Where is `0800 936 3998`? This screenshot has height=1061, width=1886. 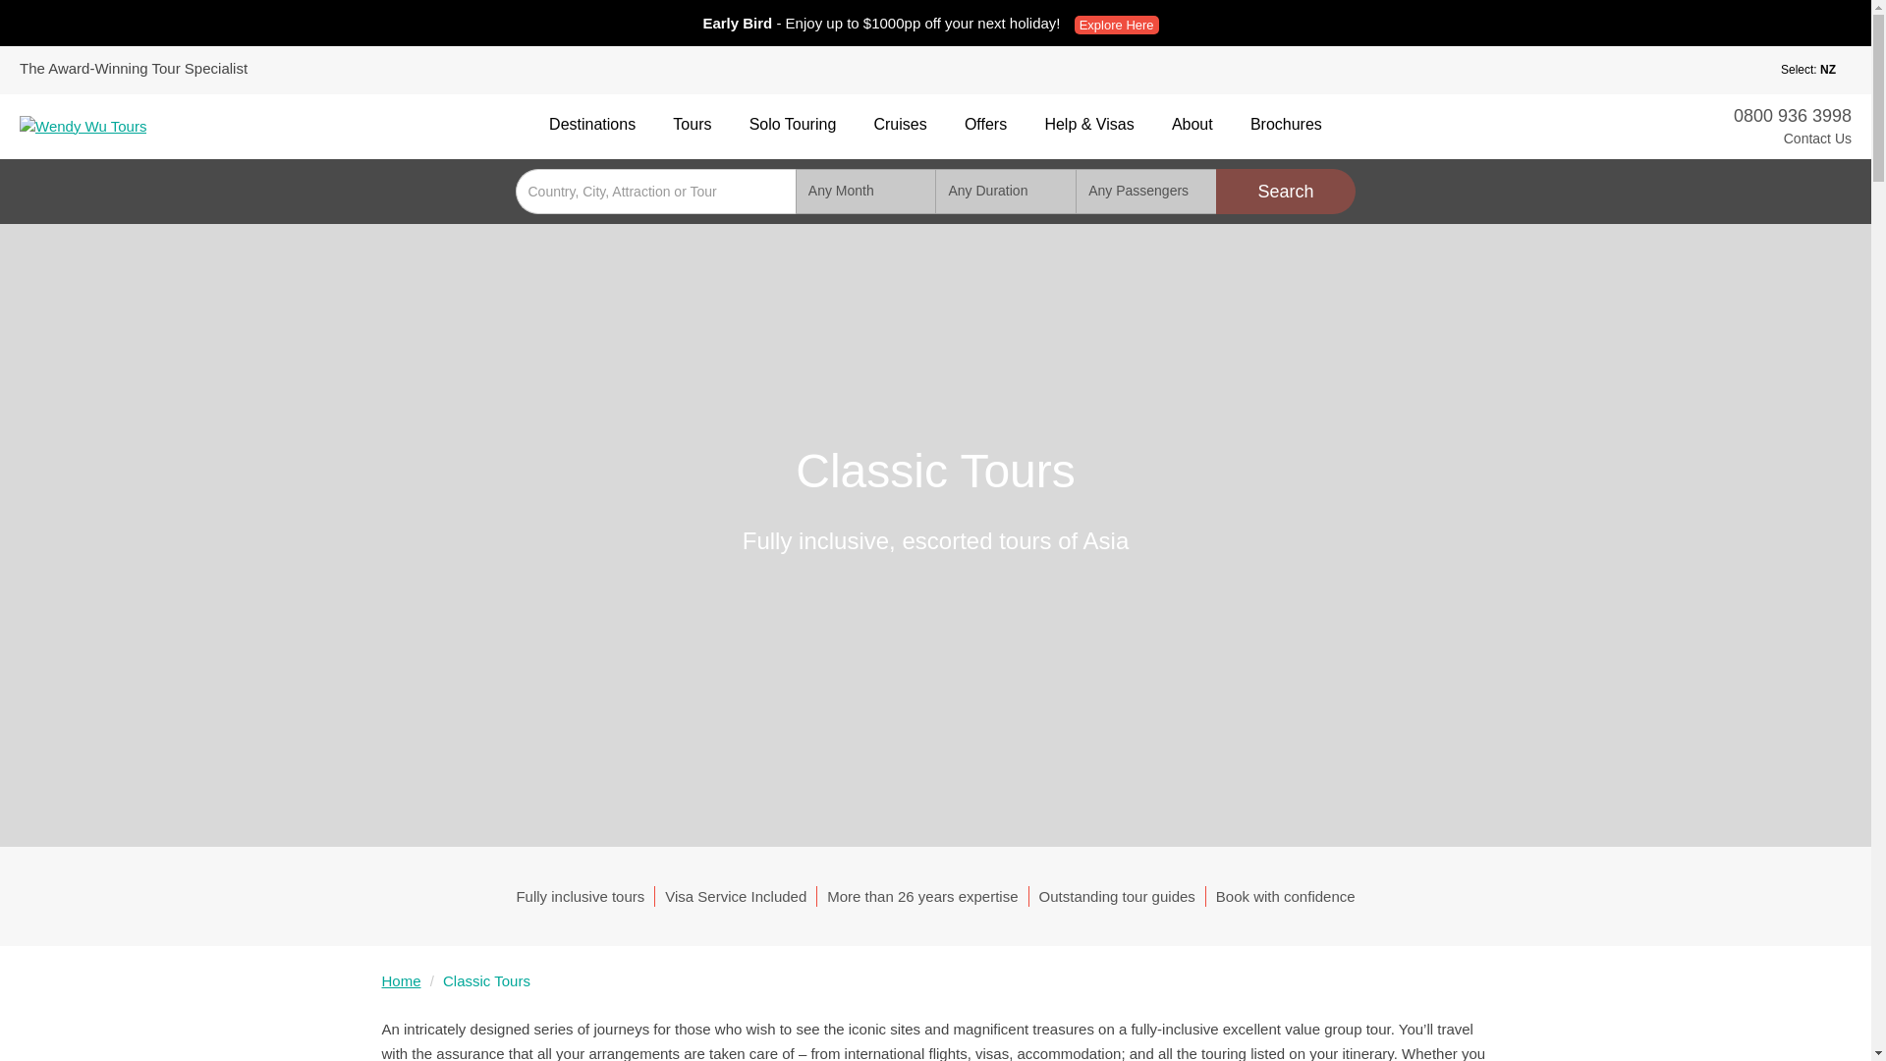 0800 936 3998 is located at coordinates (1792, 116).